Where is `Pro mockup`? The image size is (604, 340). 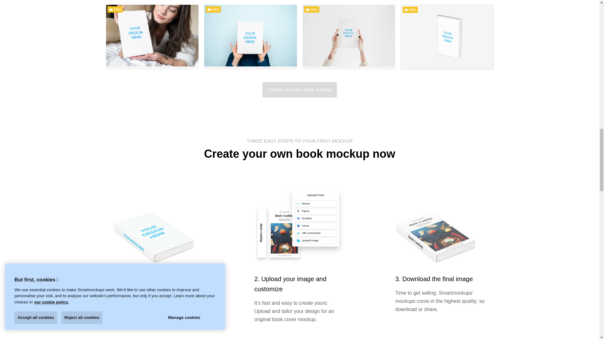 Pro mockup is located at coordinates (410, 9).